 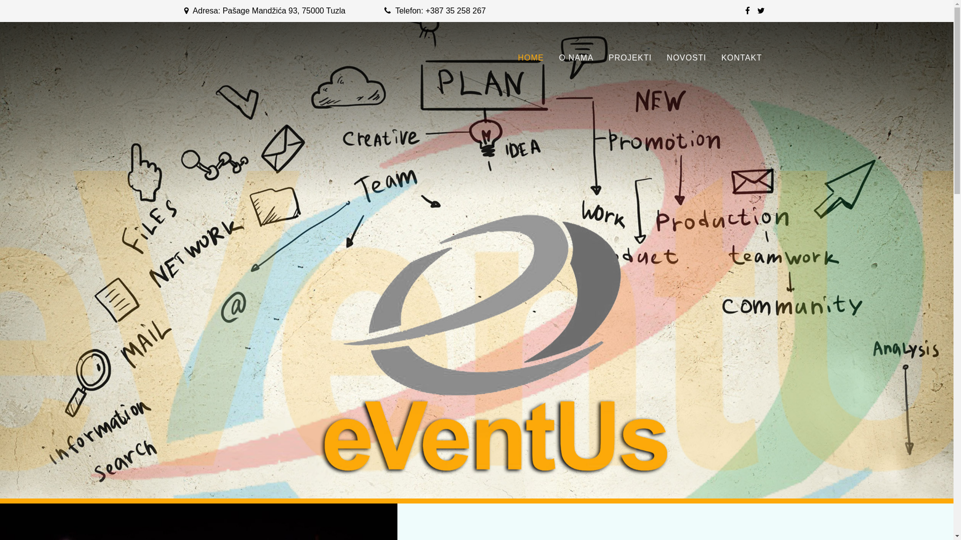 I want to click on +387 35 258 267, so click(x=455, y=11).